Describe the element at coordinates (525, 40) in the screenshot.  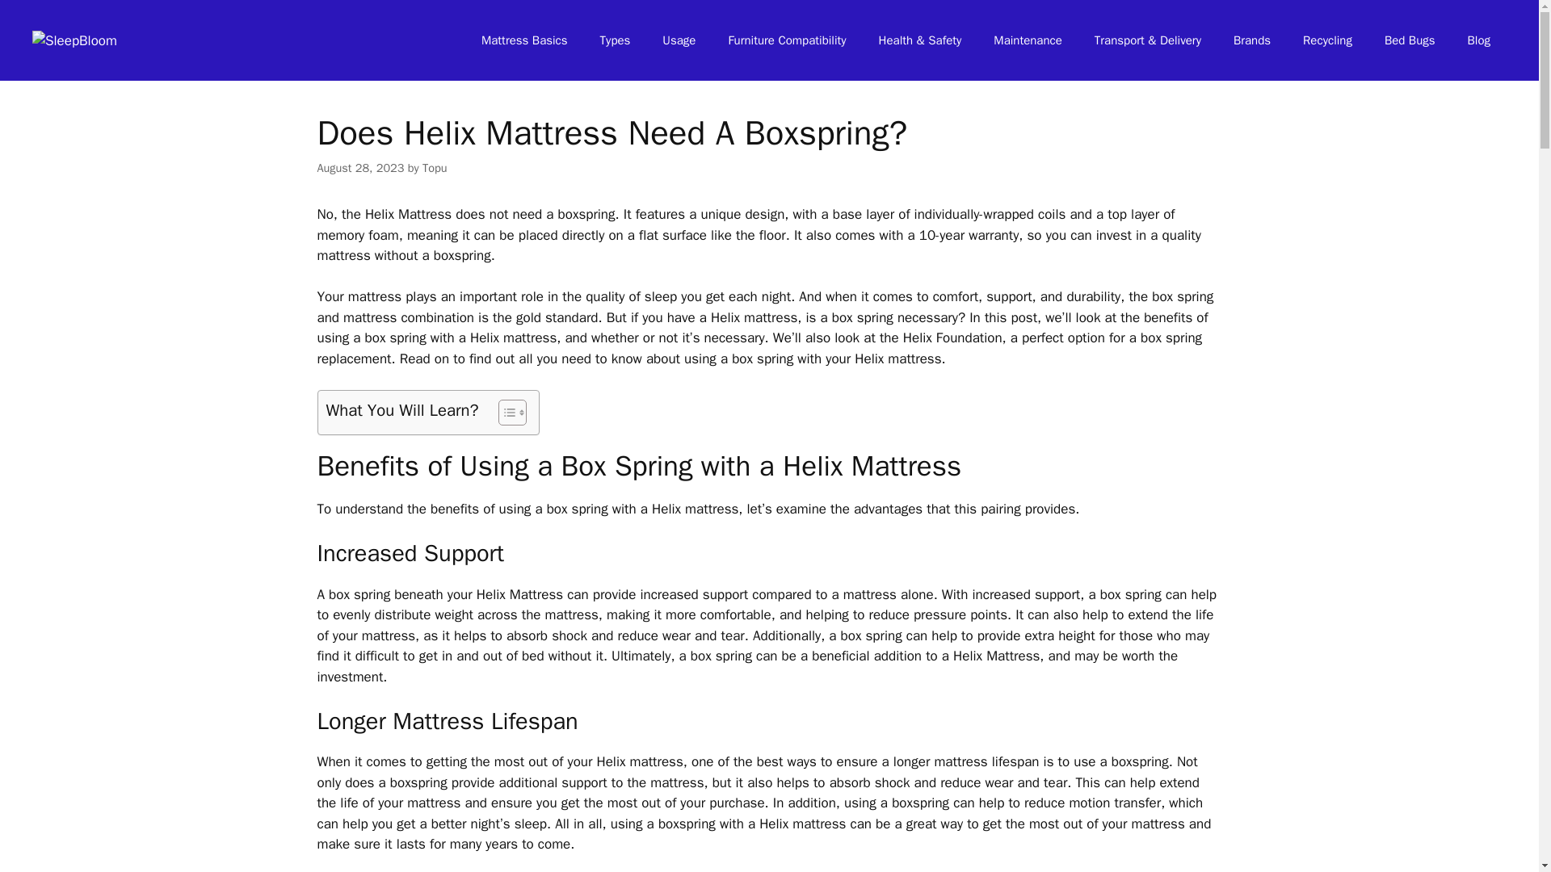
I see `Mattress Basics` at that location.